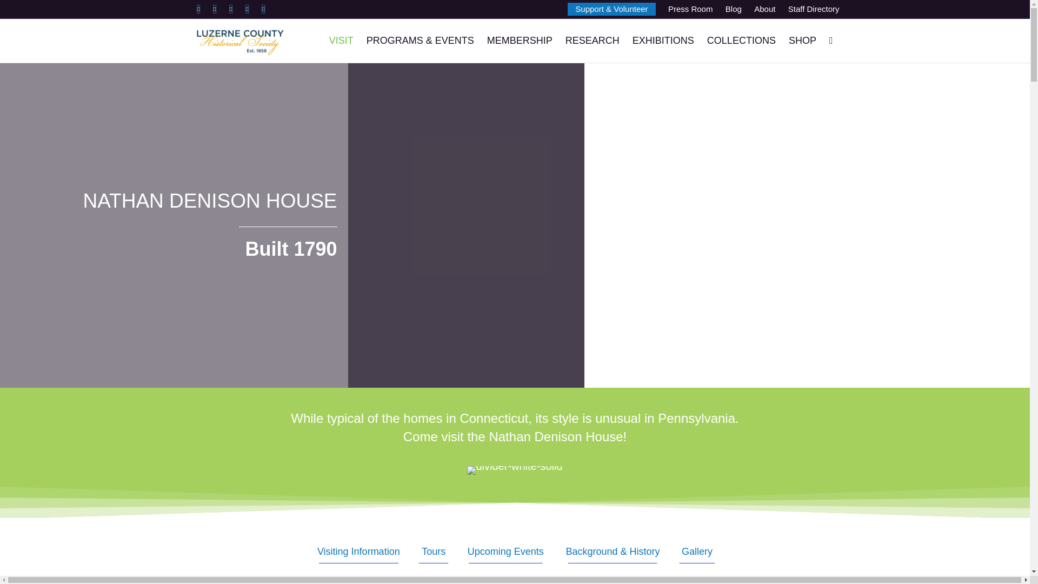 This screenshot has width=1038, height=584. Describe the element at coordinates (813, 9) in the screenshot. I see `Staff Directory` at that location.